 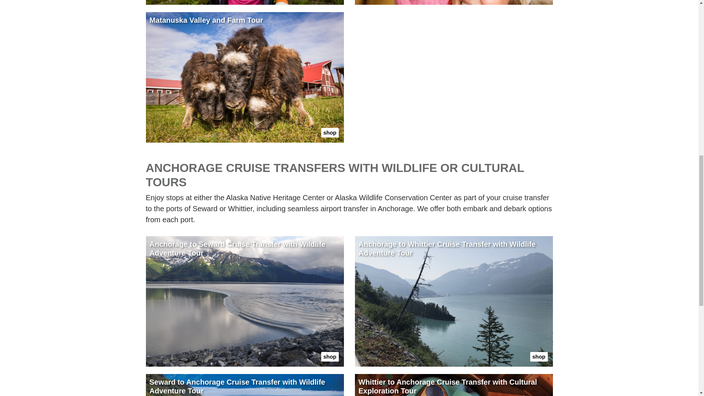 I want to click on Matanuska Valley and Farm Tour, so click(x=245, y=77).